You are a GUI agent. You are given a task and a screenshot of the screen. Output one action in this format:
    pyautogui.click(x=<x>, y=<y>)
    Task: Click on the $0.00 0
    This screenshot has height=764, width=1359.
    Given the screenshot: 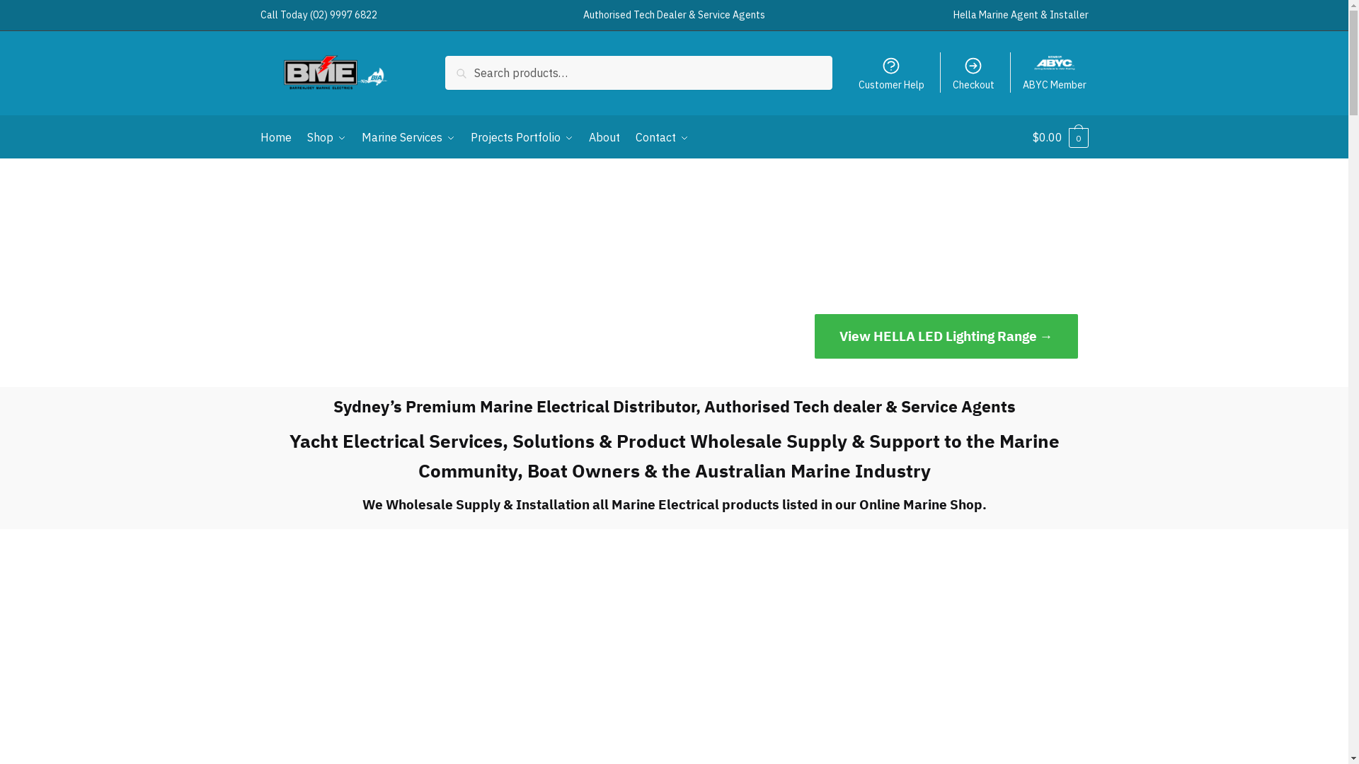 What is the action you would take?
    pyautogui.click(x=1060, y=137)
    